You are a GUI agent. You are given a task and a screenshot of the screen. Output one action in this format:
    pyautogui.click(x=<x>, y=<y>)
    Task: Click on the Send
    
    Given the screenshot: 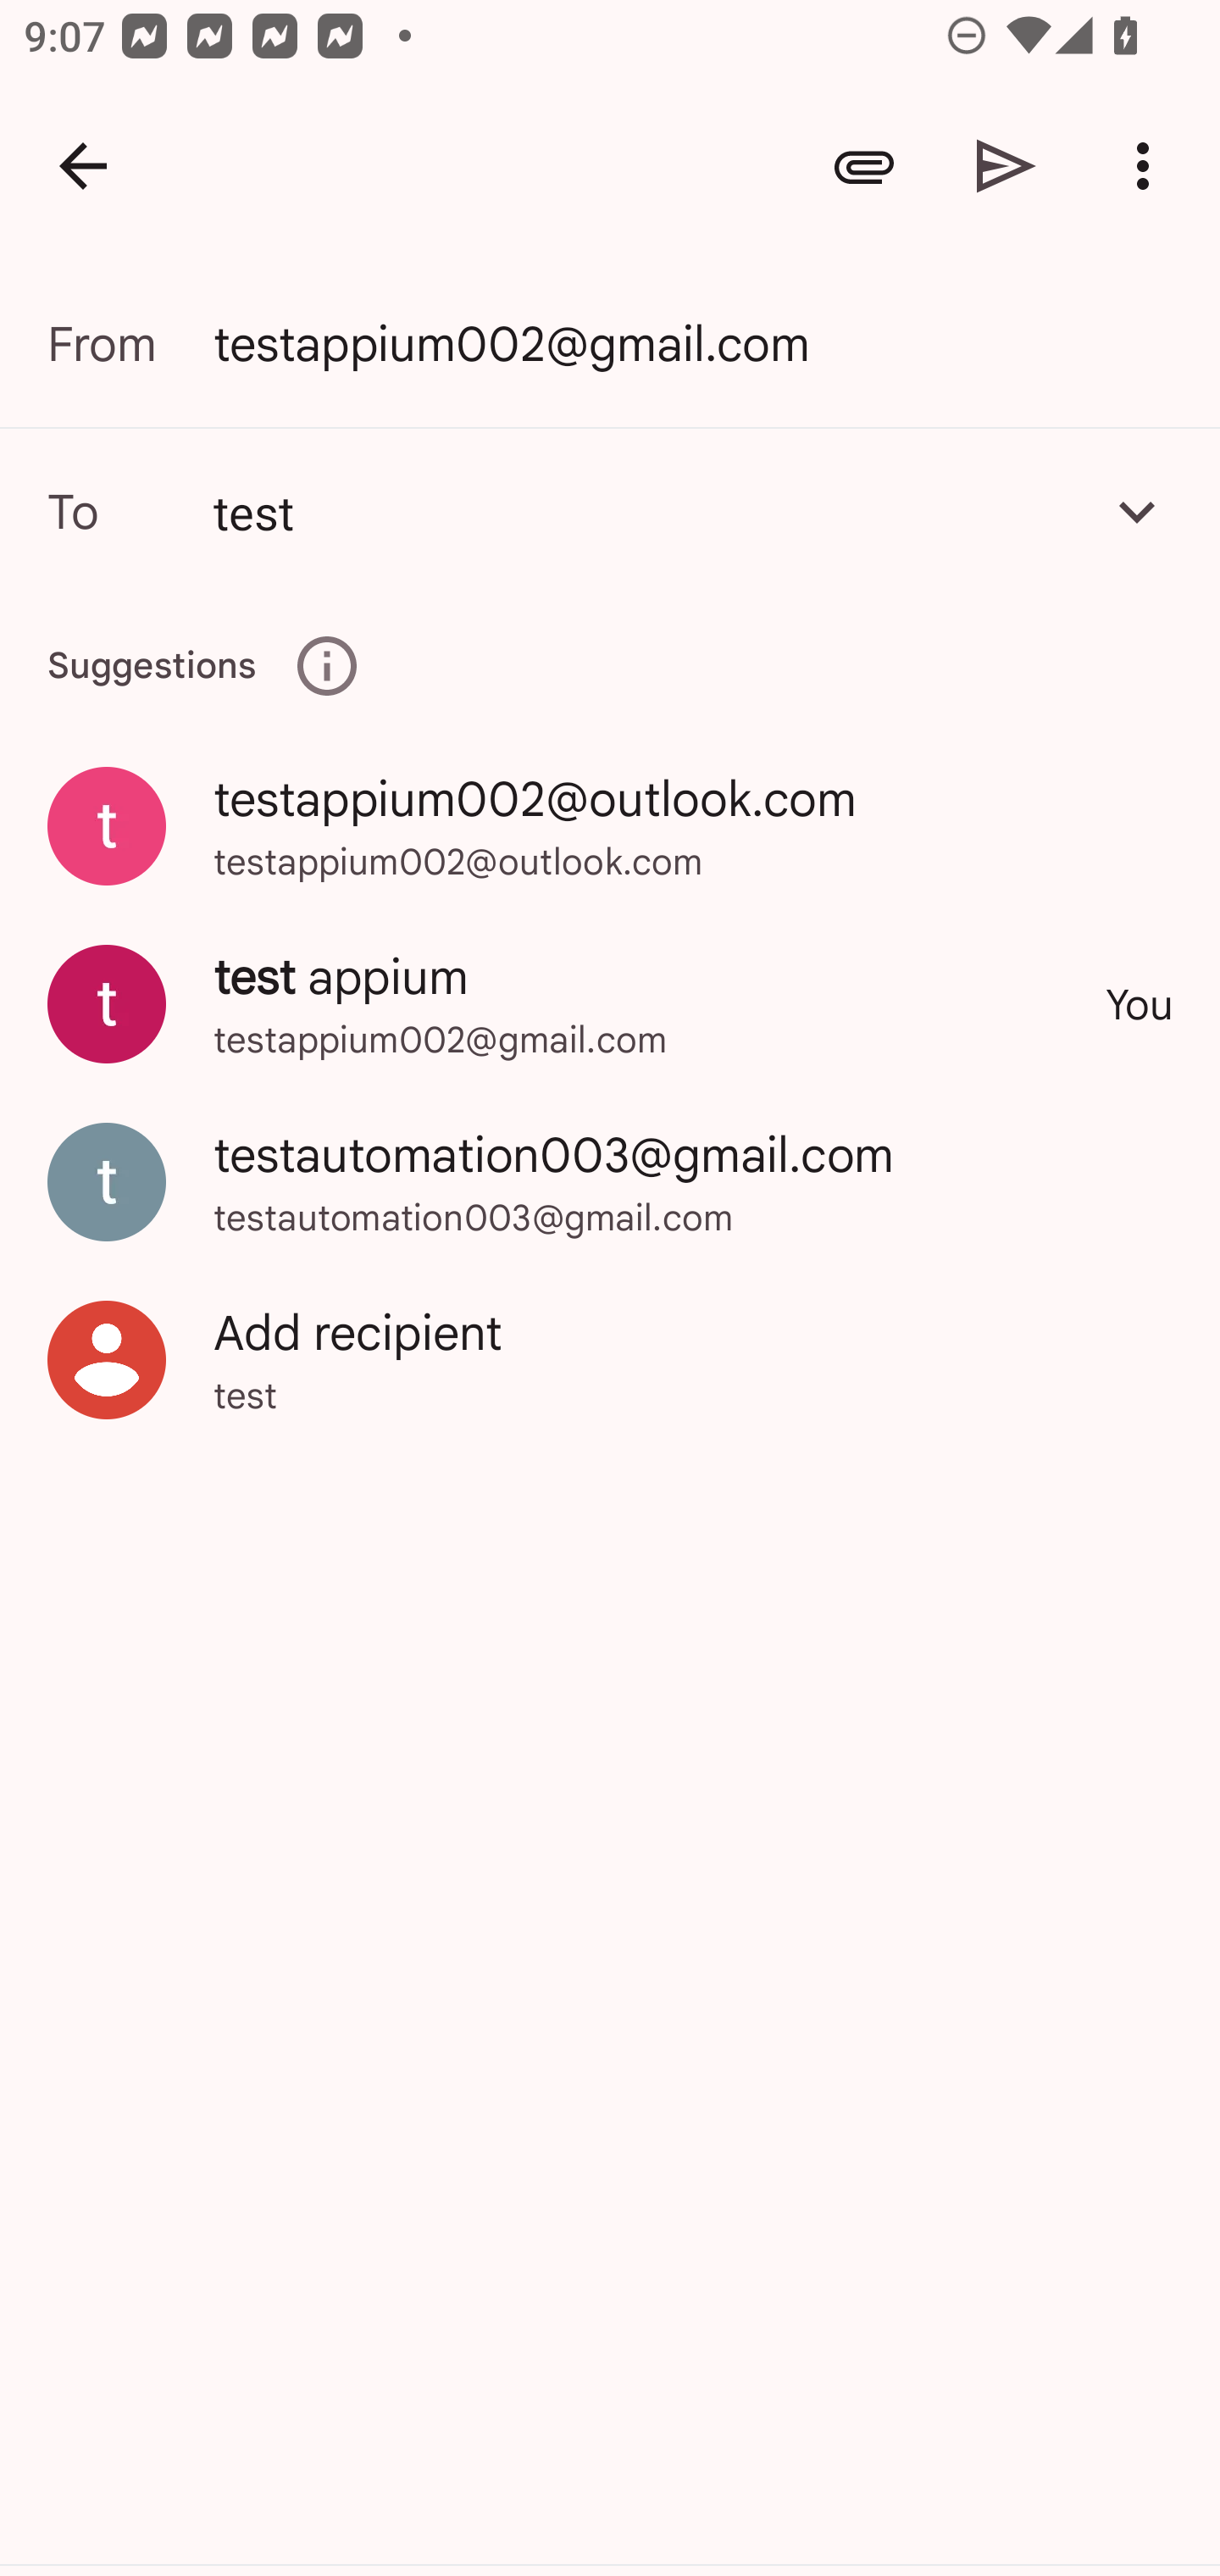 What is the action you would take?
    pyautogui.click(x=1006, y=166)
    